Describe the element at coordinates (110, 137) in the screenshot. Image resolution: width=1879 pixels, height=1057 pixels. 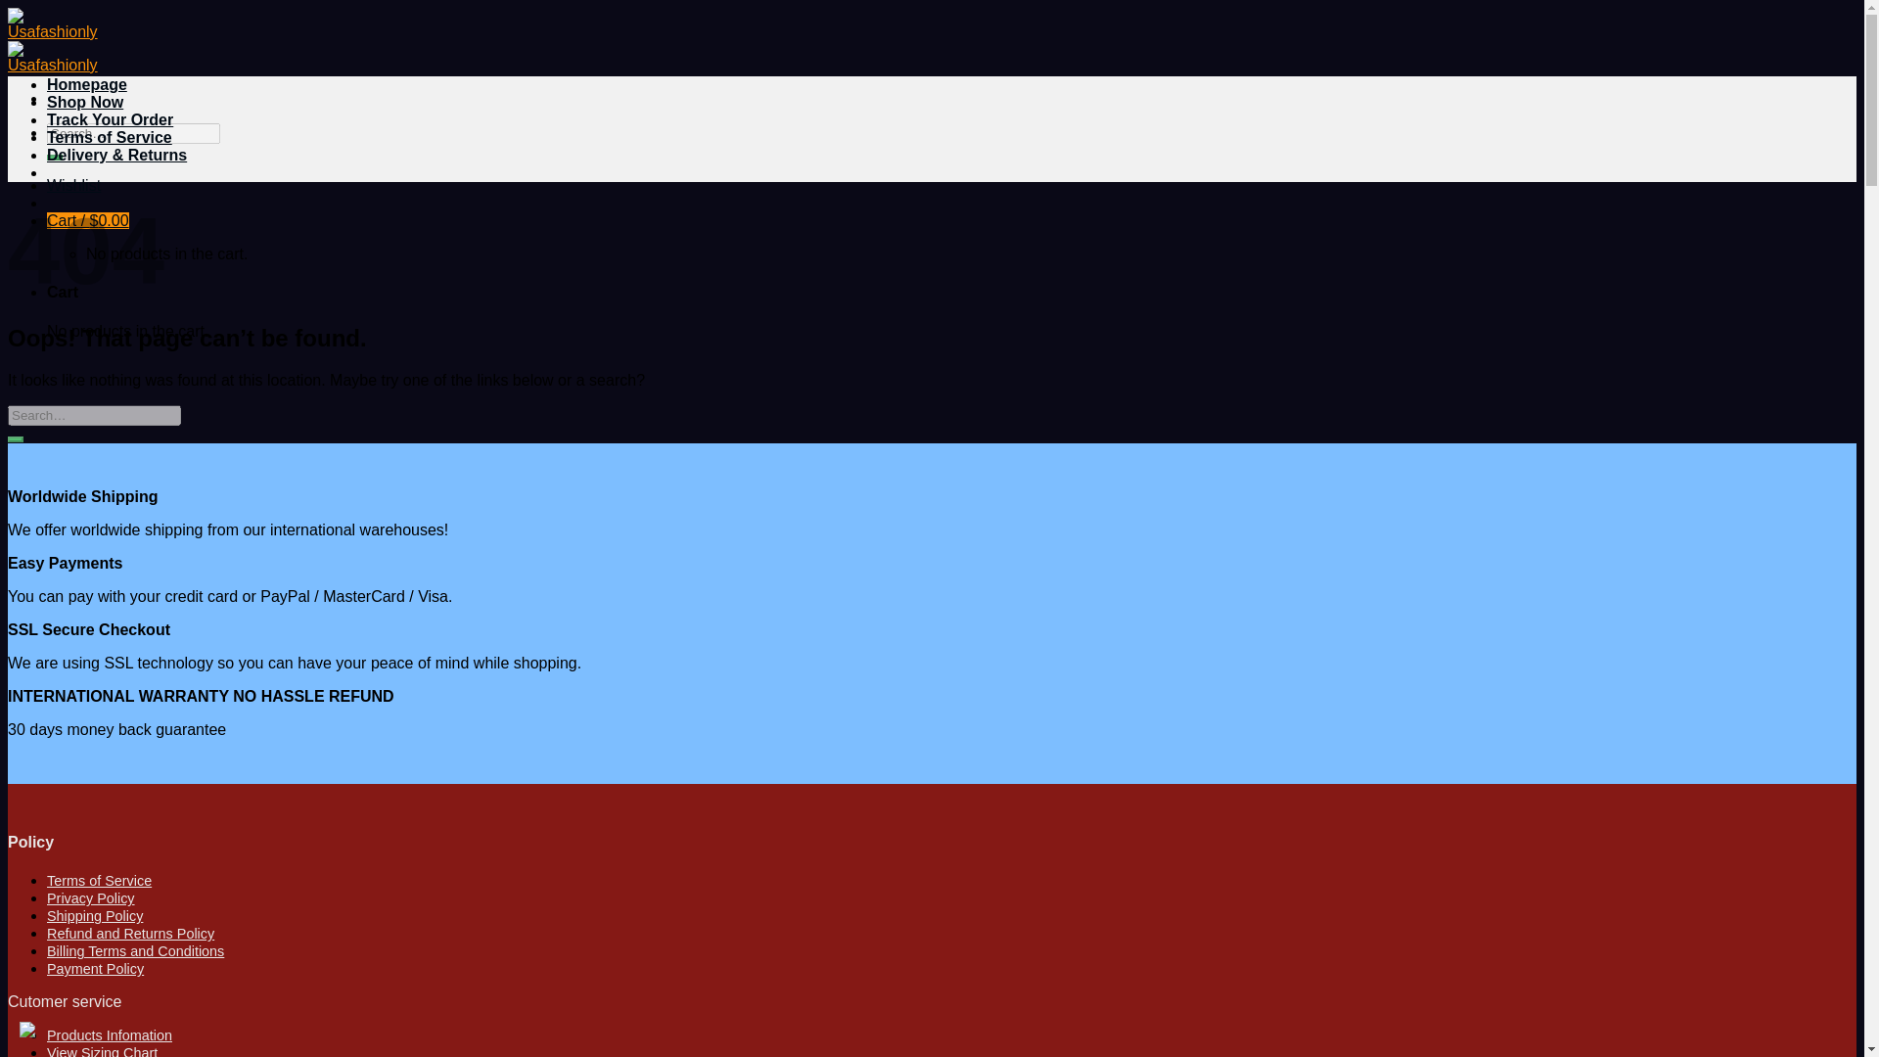
I see `Terms of Service` at that location.